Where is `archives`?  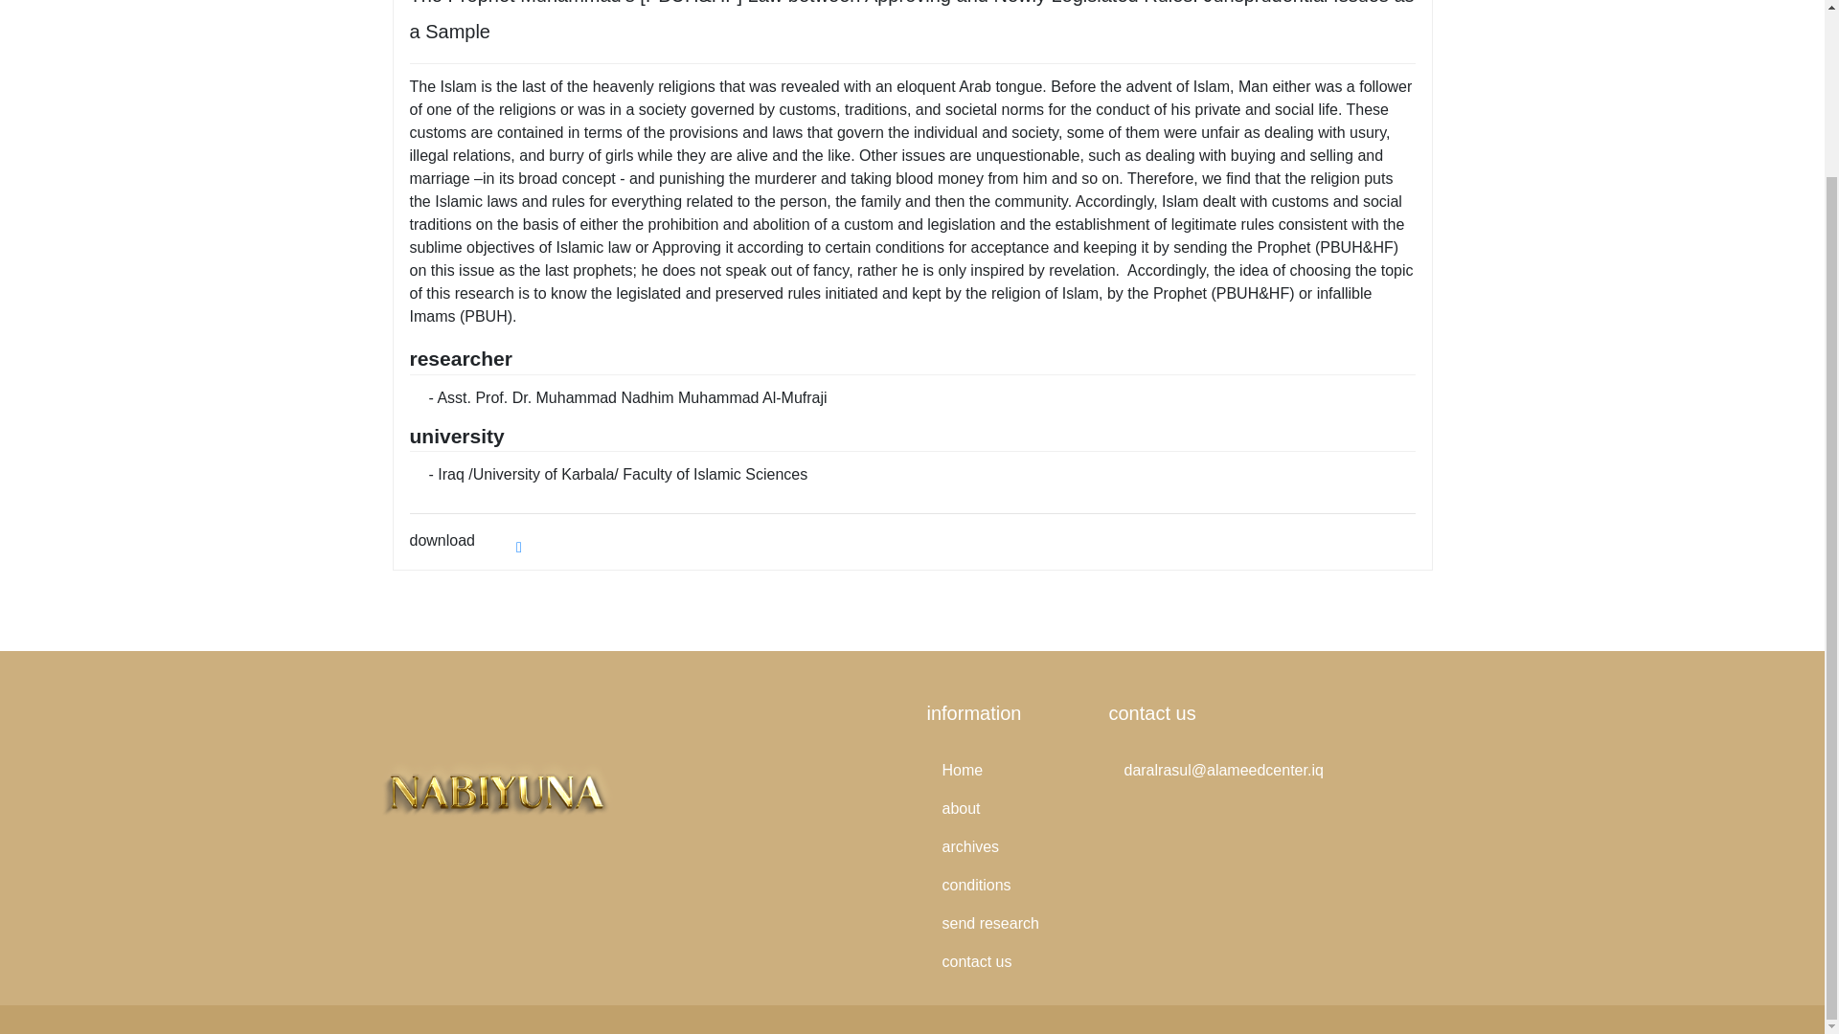 archives is located at coordinates (1004, 847).